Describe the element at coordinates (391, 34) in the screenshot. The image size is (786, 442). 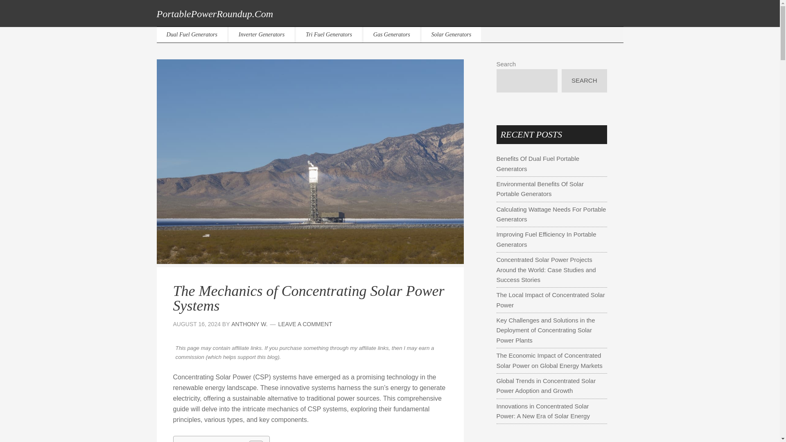
I see `Gas Generators` at that location.